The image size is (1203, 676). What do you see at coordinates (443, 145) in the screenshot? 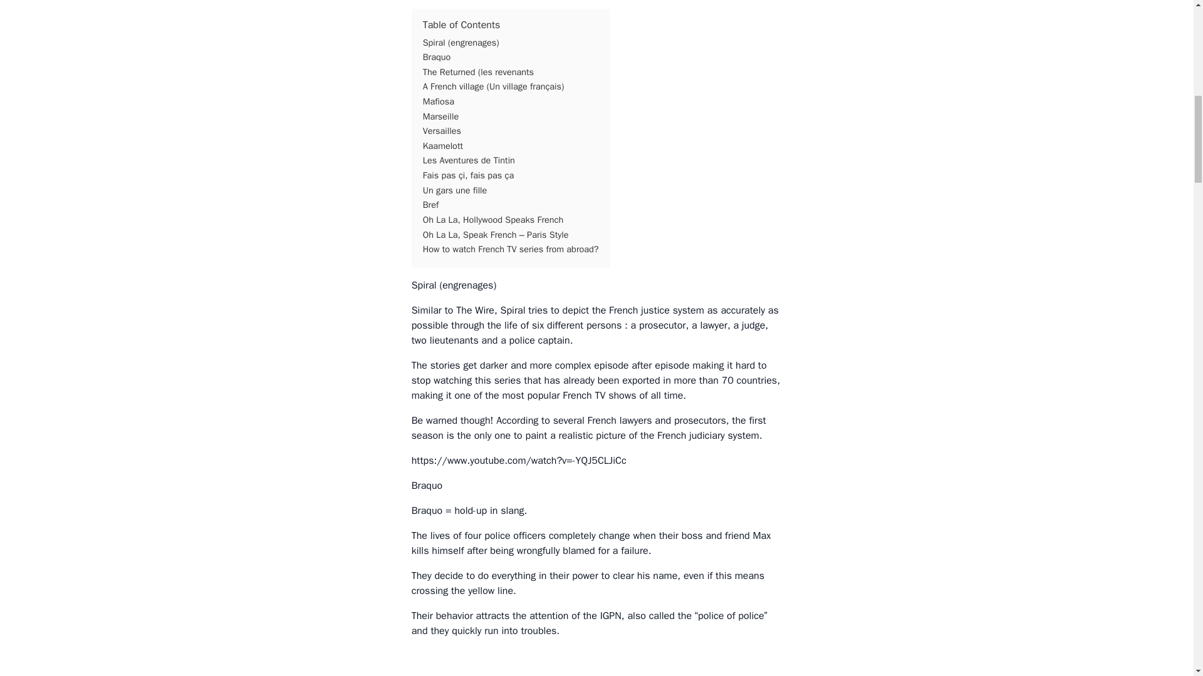
I see `Kaamelott` at bounding box center [443, 145].